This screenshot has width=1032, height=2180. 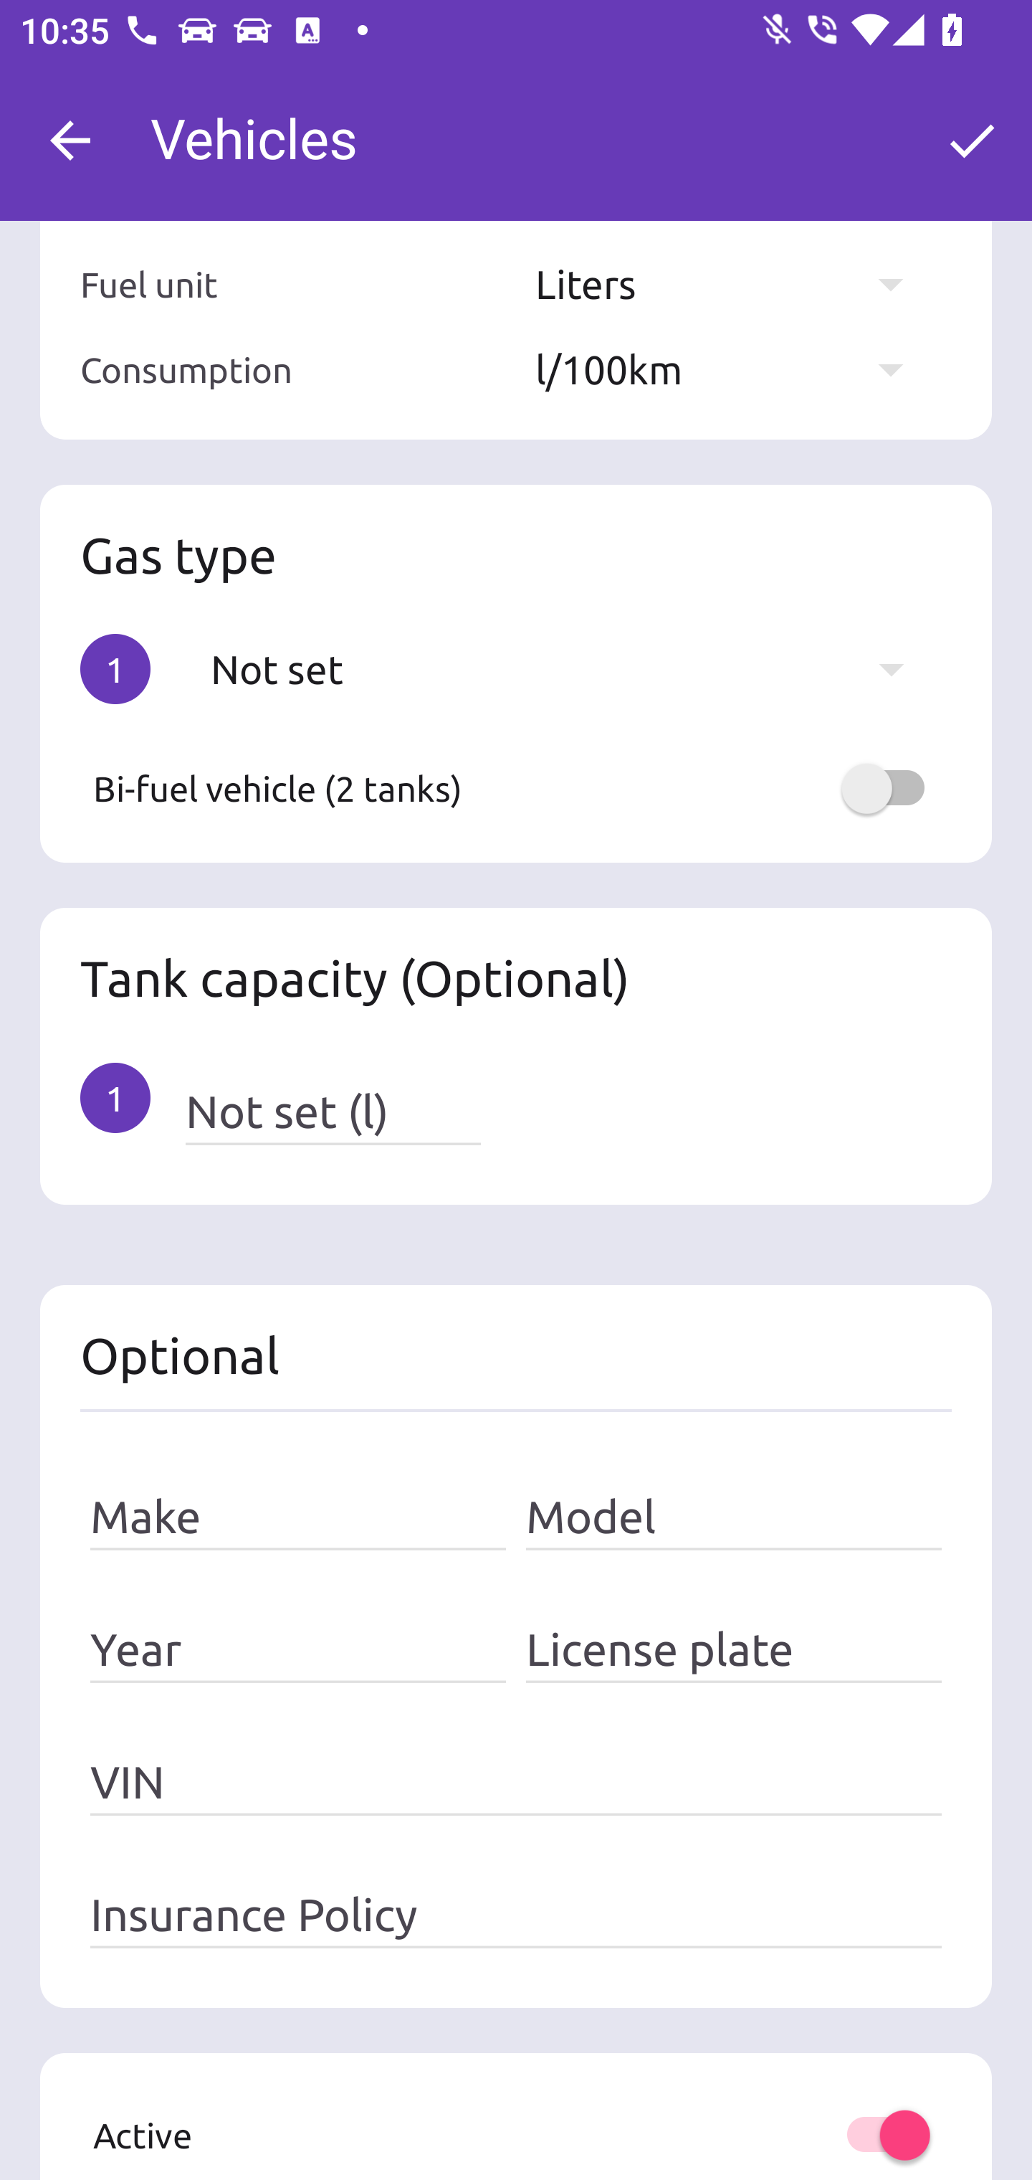 I want to click on Not set, so click(x=570, y=669).